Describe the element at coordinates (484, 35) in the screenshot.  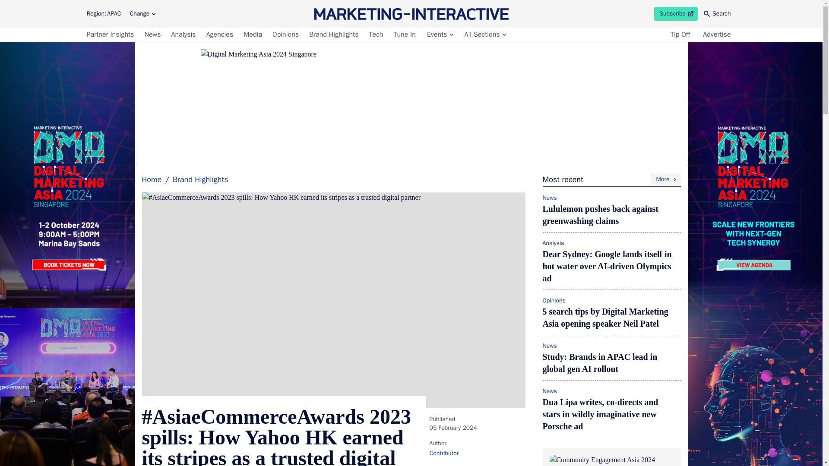
I see `Tech` at that location.